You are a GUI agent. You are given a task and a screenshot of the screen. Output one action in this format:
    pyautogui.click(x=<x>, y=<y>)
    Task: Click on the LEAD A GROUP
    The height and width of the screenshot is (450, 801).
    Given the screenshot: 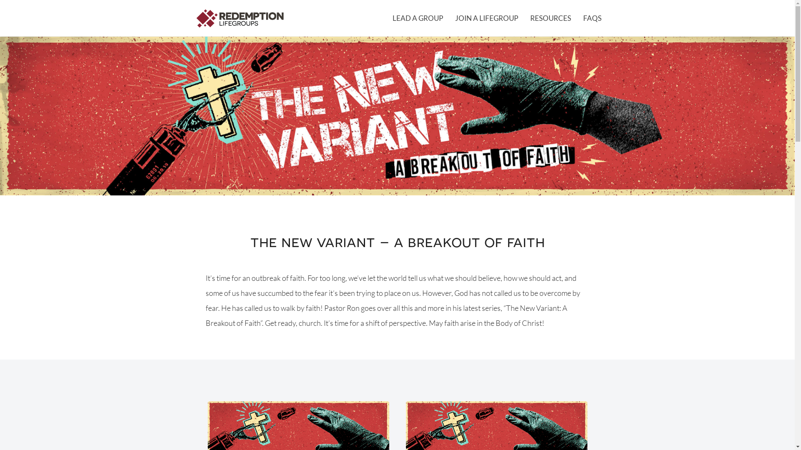 What is the action you would take?
    pyautogui.click(x=418, y=18)
    